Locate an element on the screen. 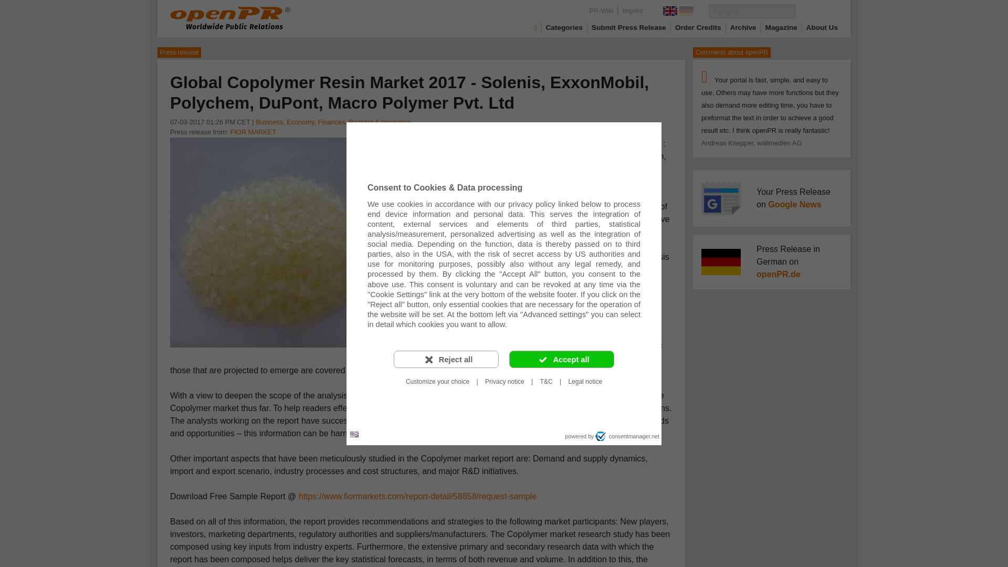  Global Copolymer Resin Market 2017 - Solenis, ExxonMobil, is located at coordinates (275, 241).